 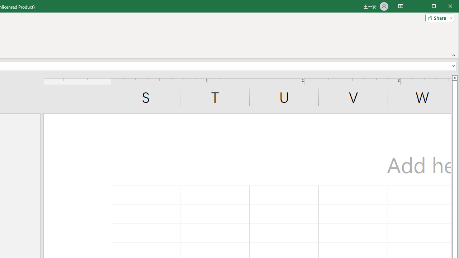 I want to click on Maximize, so click(x=444, y=6).